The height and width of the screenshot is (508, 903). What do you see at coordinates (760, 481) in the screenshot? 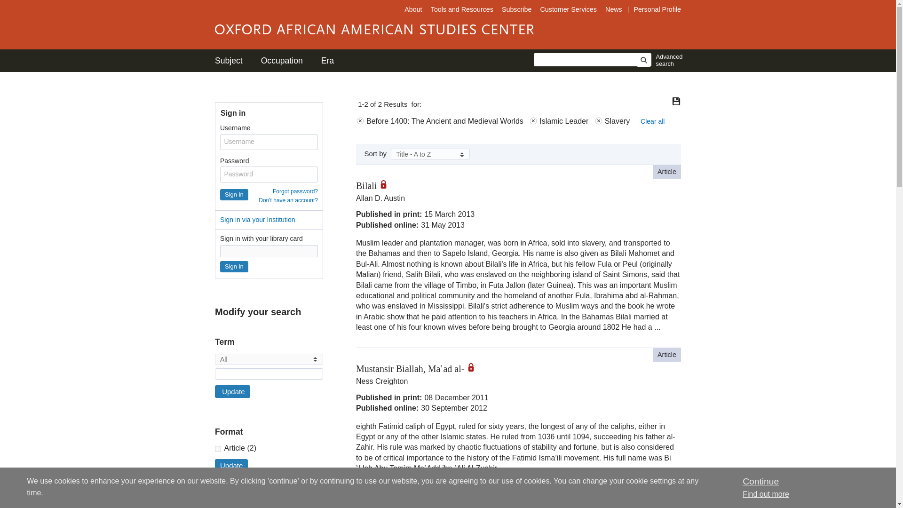
I see `Close this message` at bounding box center [760, 481].